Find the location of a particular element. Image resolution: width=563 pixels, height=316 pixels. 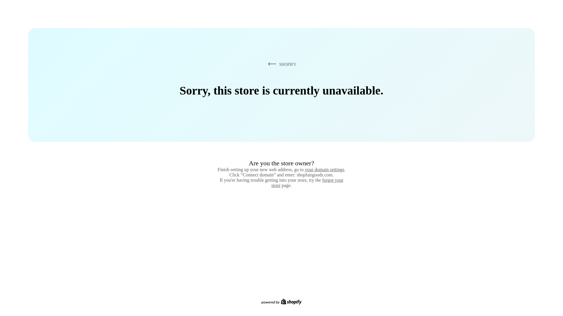

forgot your store is located at coordinates (307, 183).